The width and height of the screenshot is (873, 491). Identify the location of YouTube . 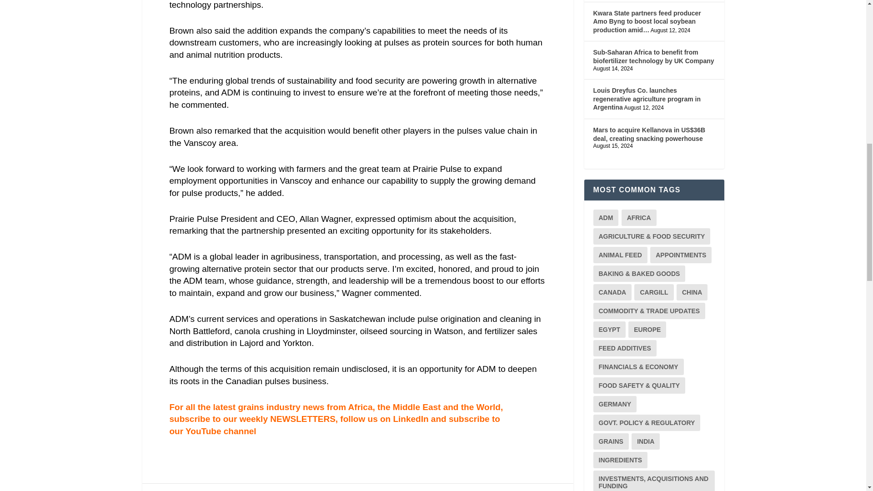
(204, 431).